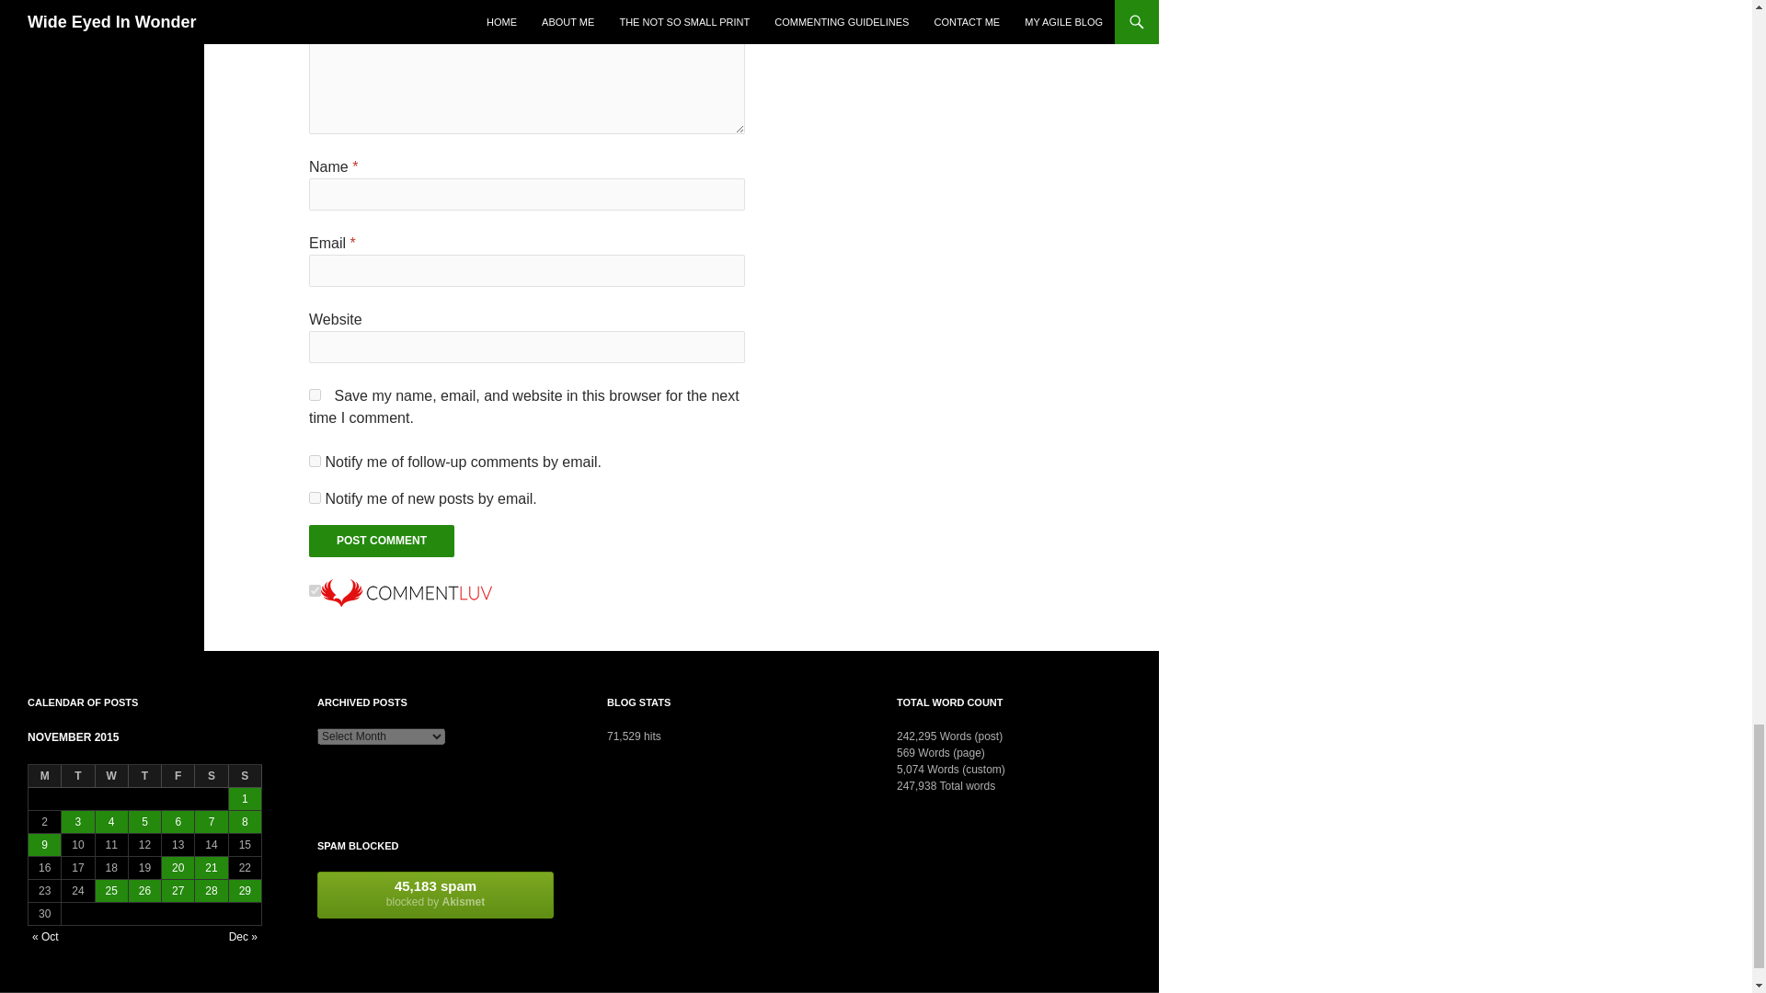 The height and width of the screenshot is (993, 1766). What do you see at coordinates (315, 590) in the screenshot?
I see `on` at bounding box center [315, 590].